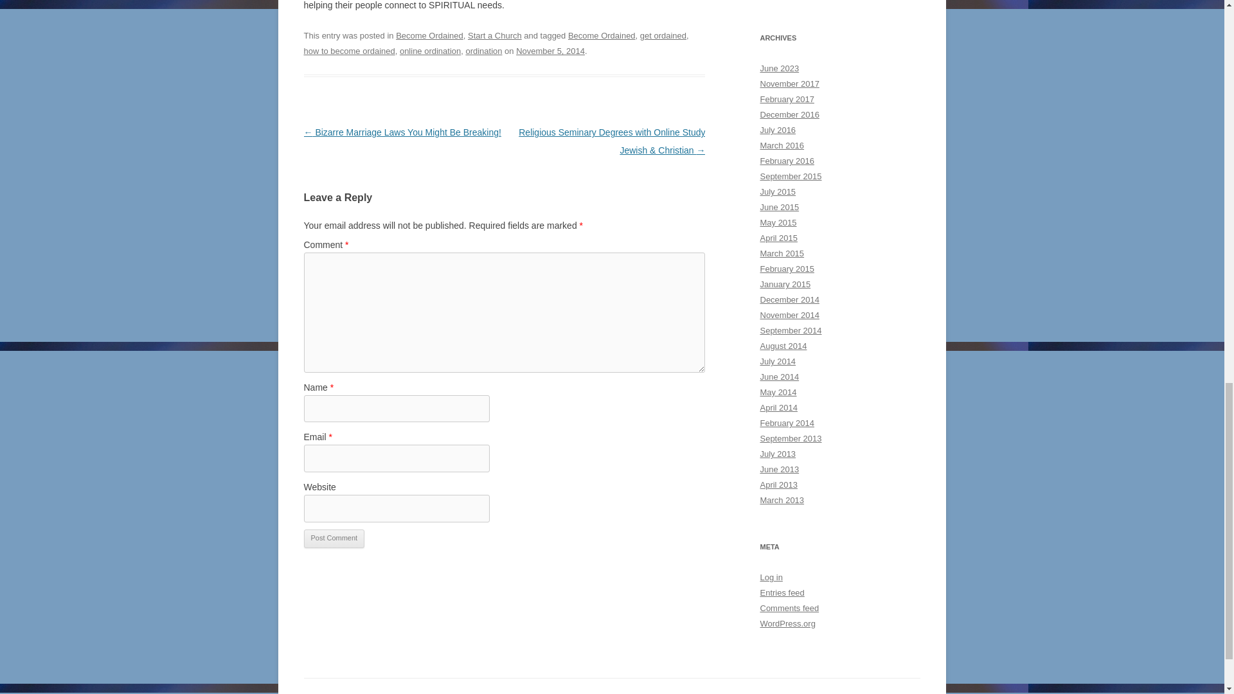  I want to click on 1:53 pm, so click(550, 51).